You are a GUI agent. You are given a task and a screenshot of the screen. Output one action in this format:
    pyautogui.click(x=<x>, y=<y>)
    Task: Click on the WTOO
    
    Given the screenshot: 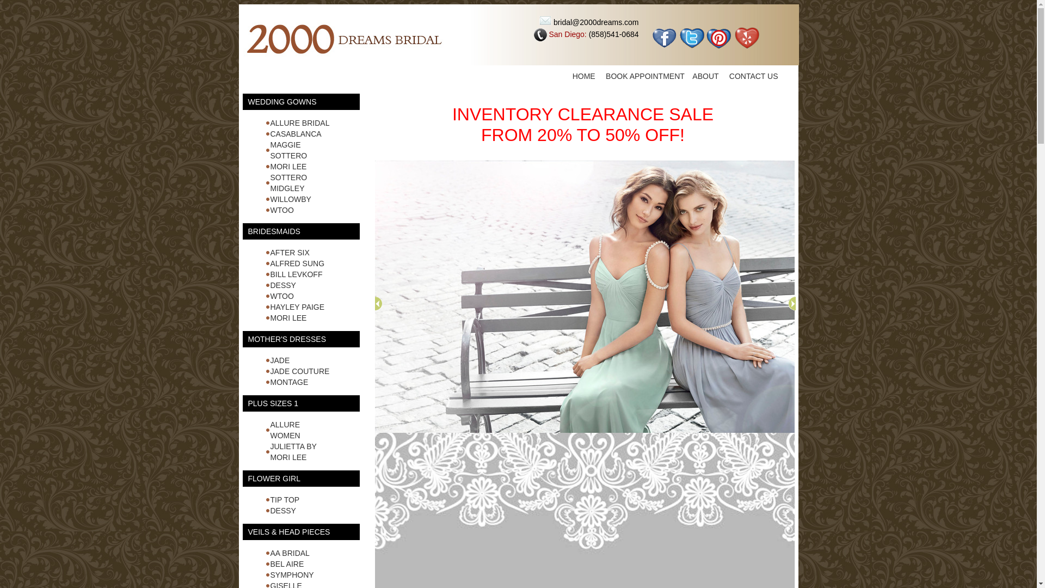 What is the action you would take?
    pyautogui.click(x=282, y=210)
    